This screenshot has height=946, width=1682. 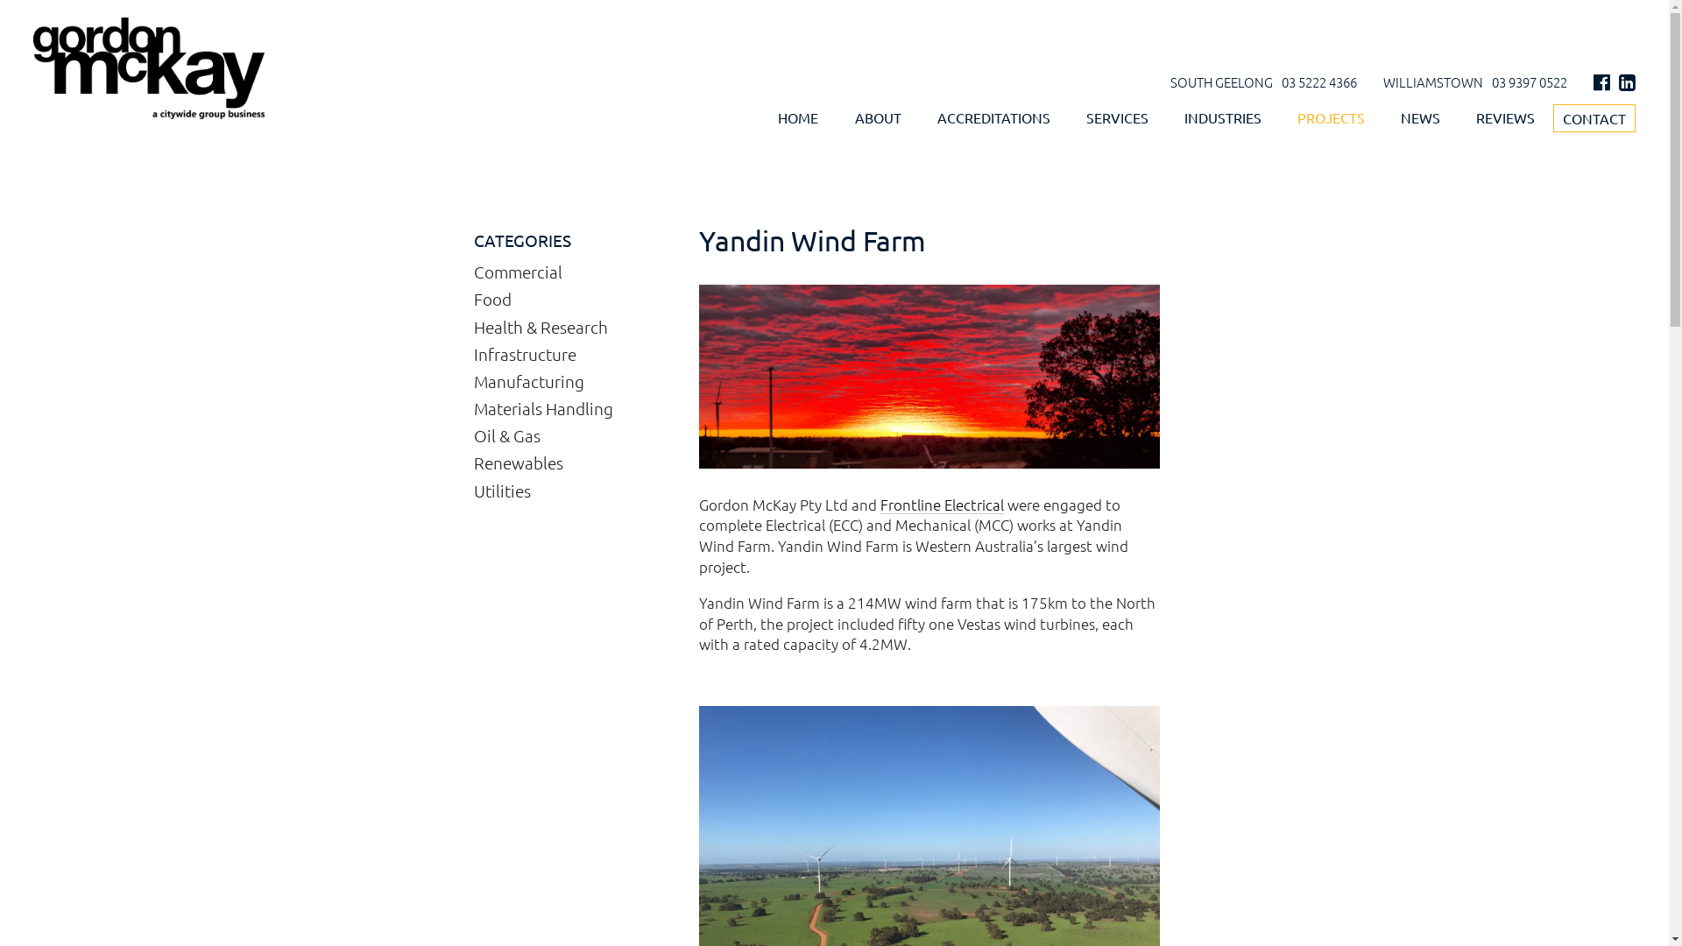 I want to click on Infrastructure, so click(x=526, y=354).